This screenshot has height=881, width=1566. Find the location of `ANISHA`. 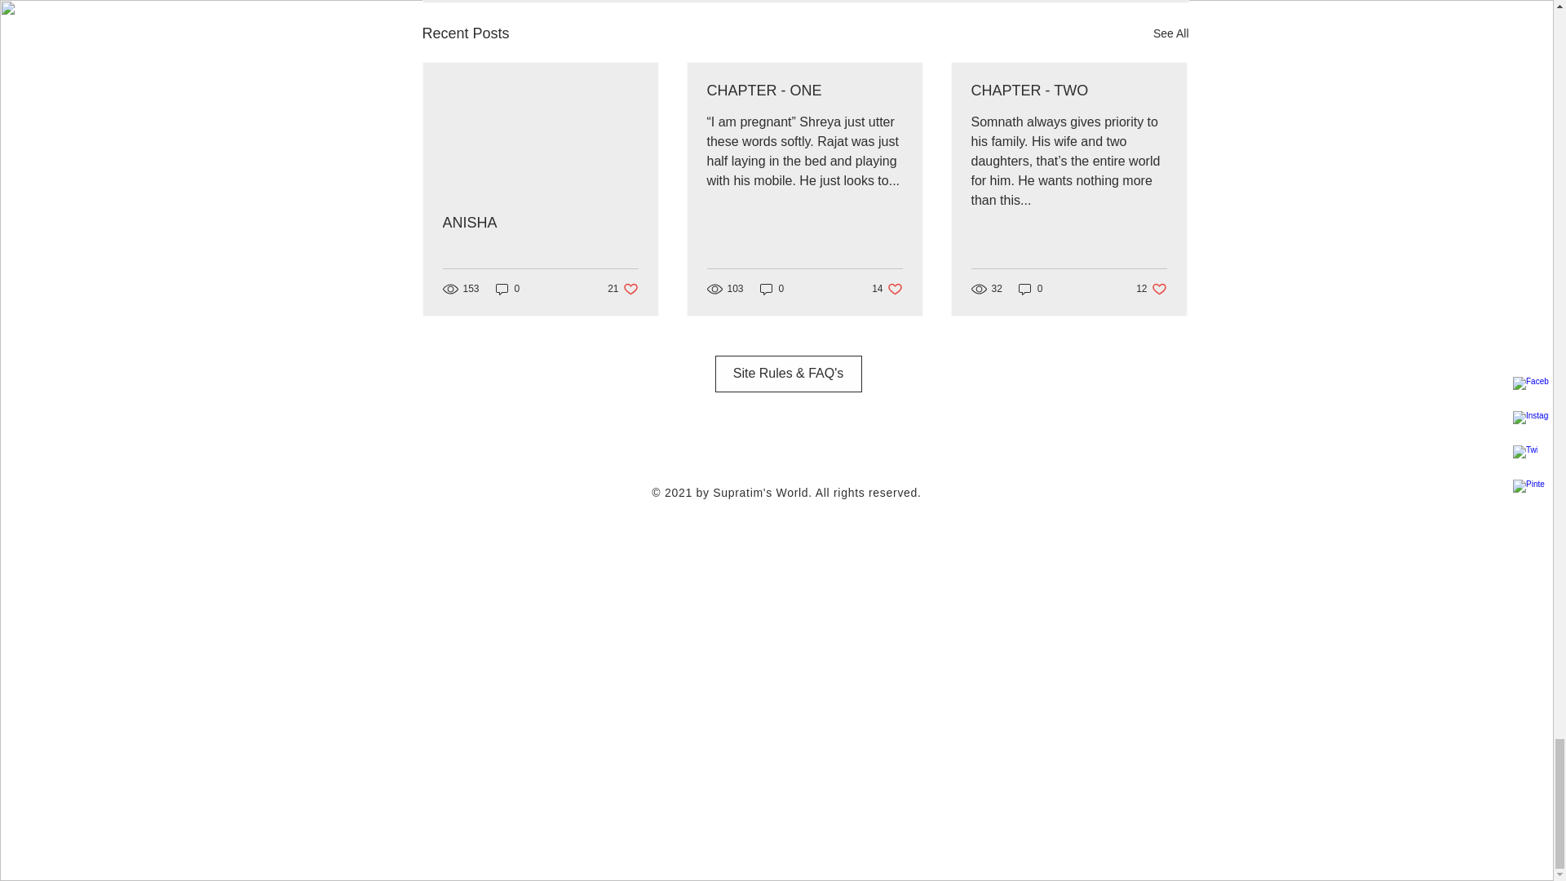

ANISHA is located at coordinates (622, 288).